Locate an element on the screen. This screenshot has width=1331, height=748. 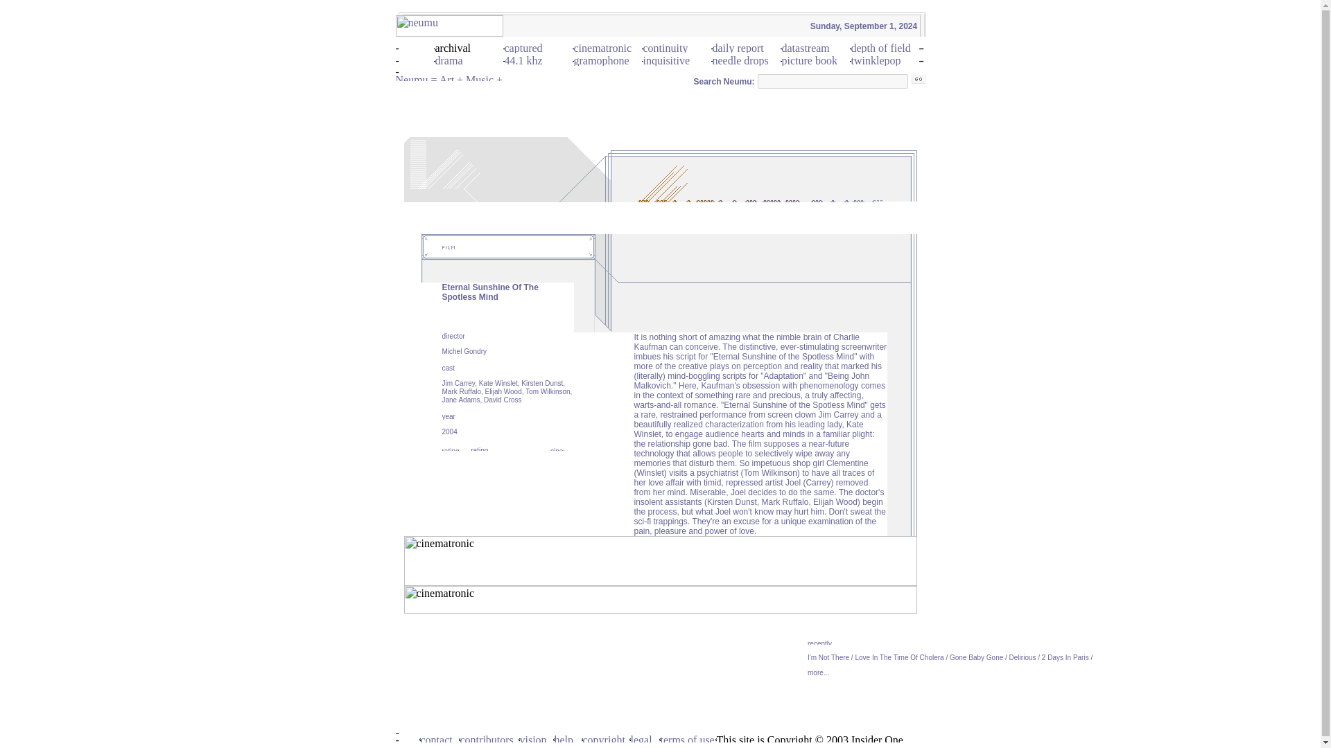
I'm Not There is located at coordinates (828, 657).